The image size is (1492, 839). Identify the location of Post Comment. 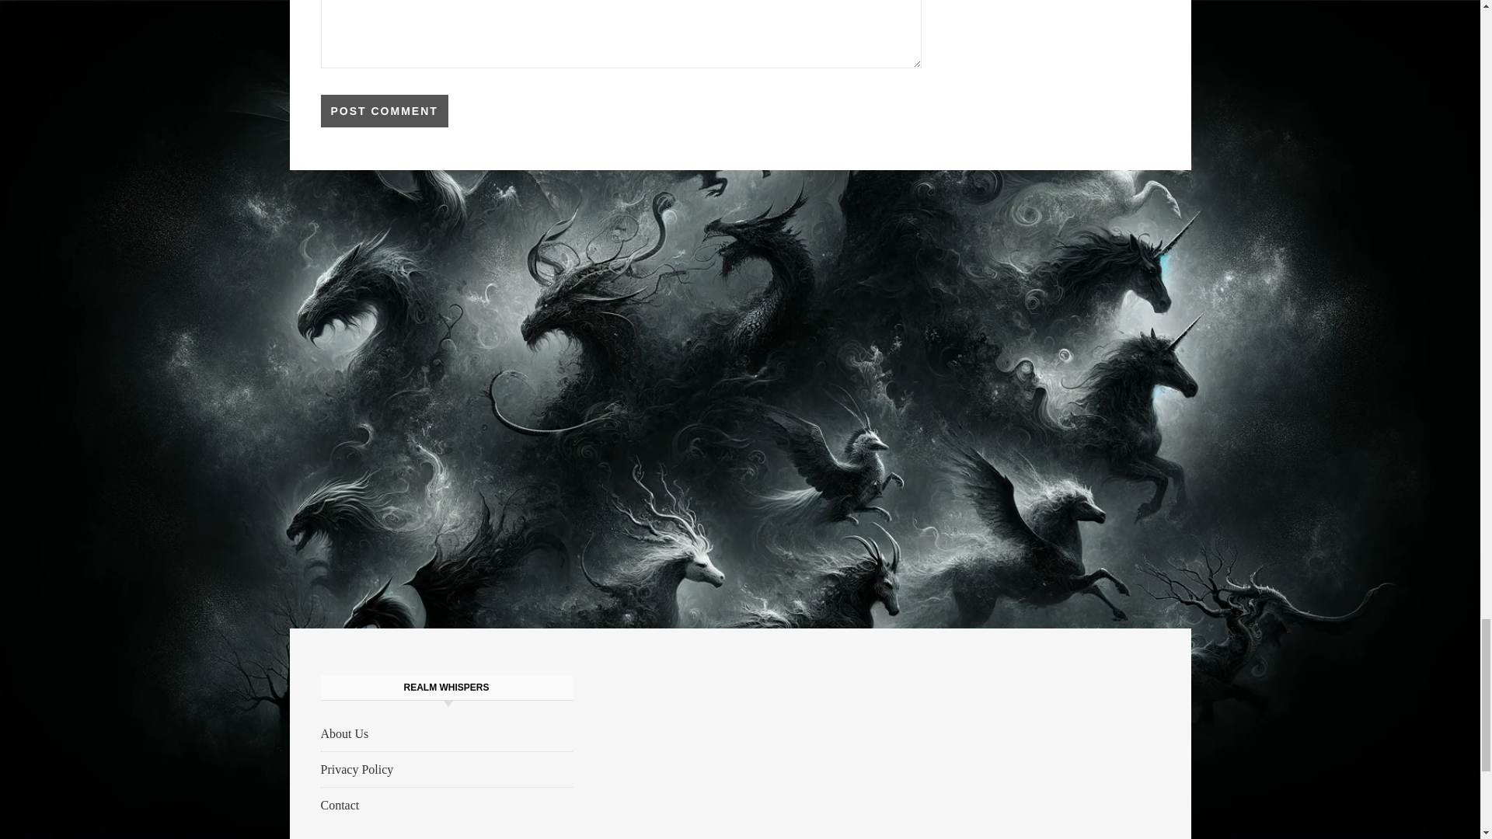
(384, 111).